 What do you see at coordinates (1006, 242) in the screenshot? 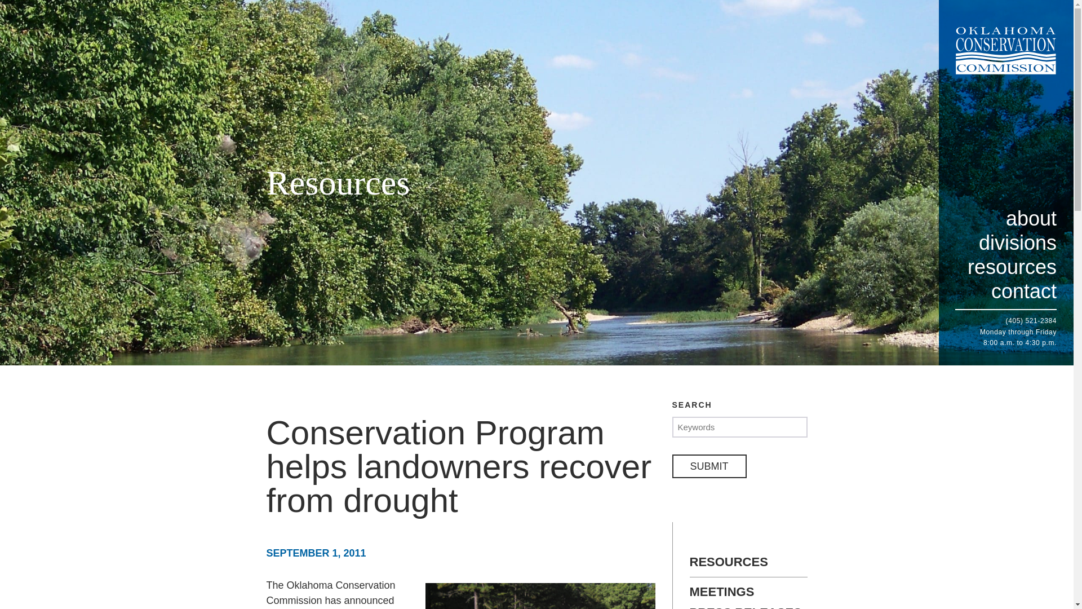
I see `divisions` at bounding box center [1006, 242].